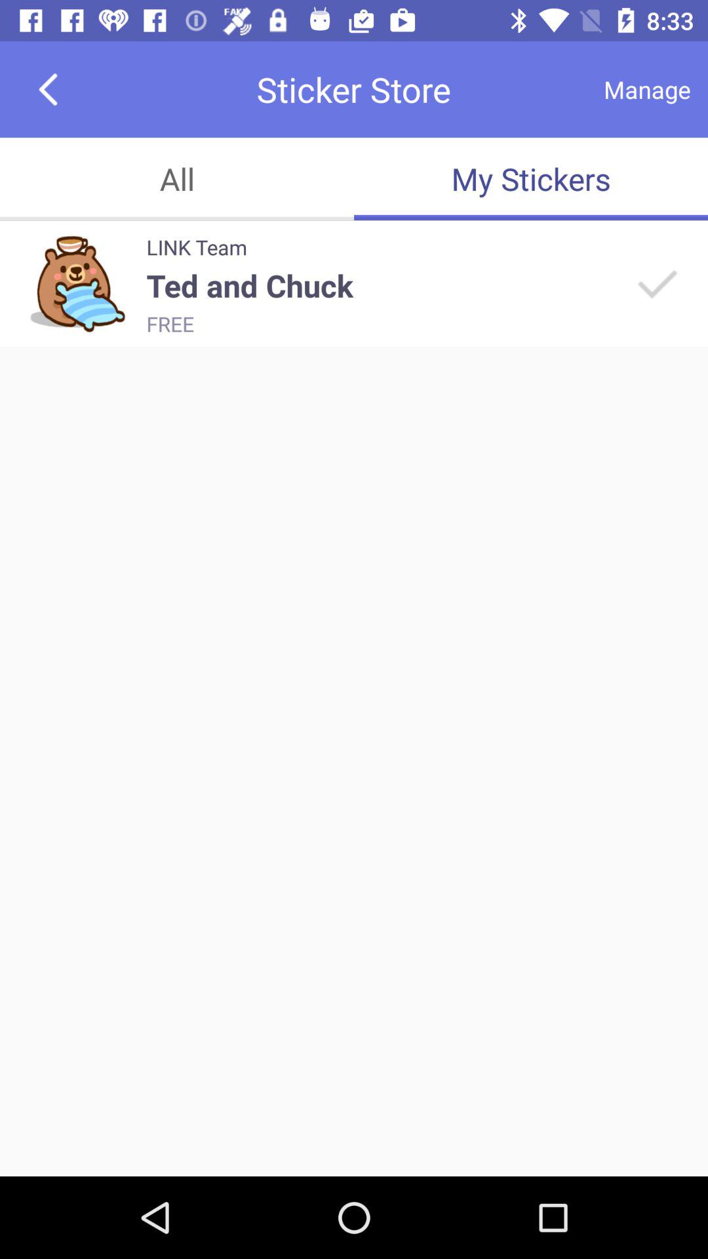 The height and width of the screenshot is (1259, 708). I want to click on click the app below manage icon, so click(531, 178).